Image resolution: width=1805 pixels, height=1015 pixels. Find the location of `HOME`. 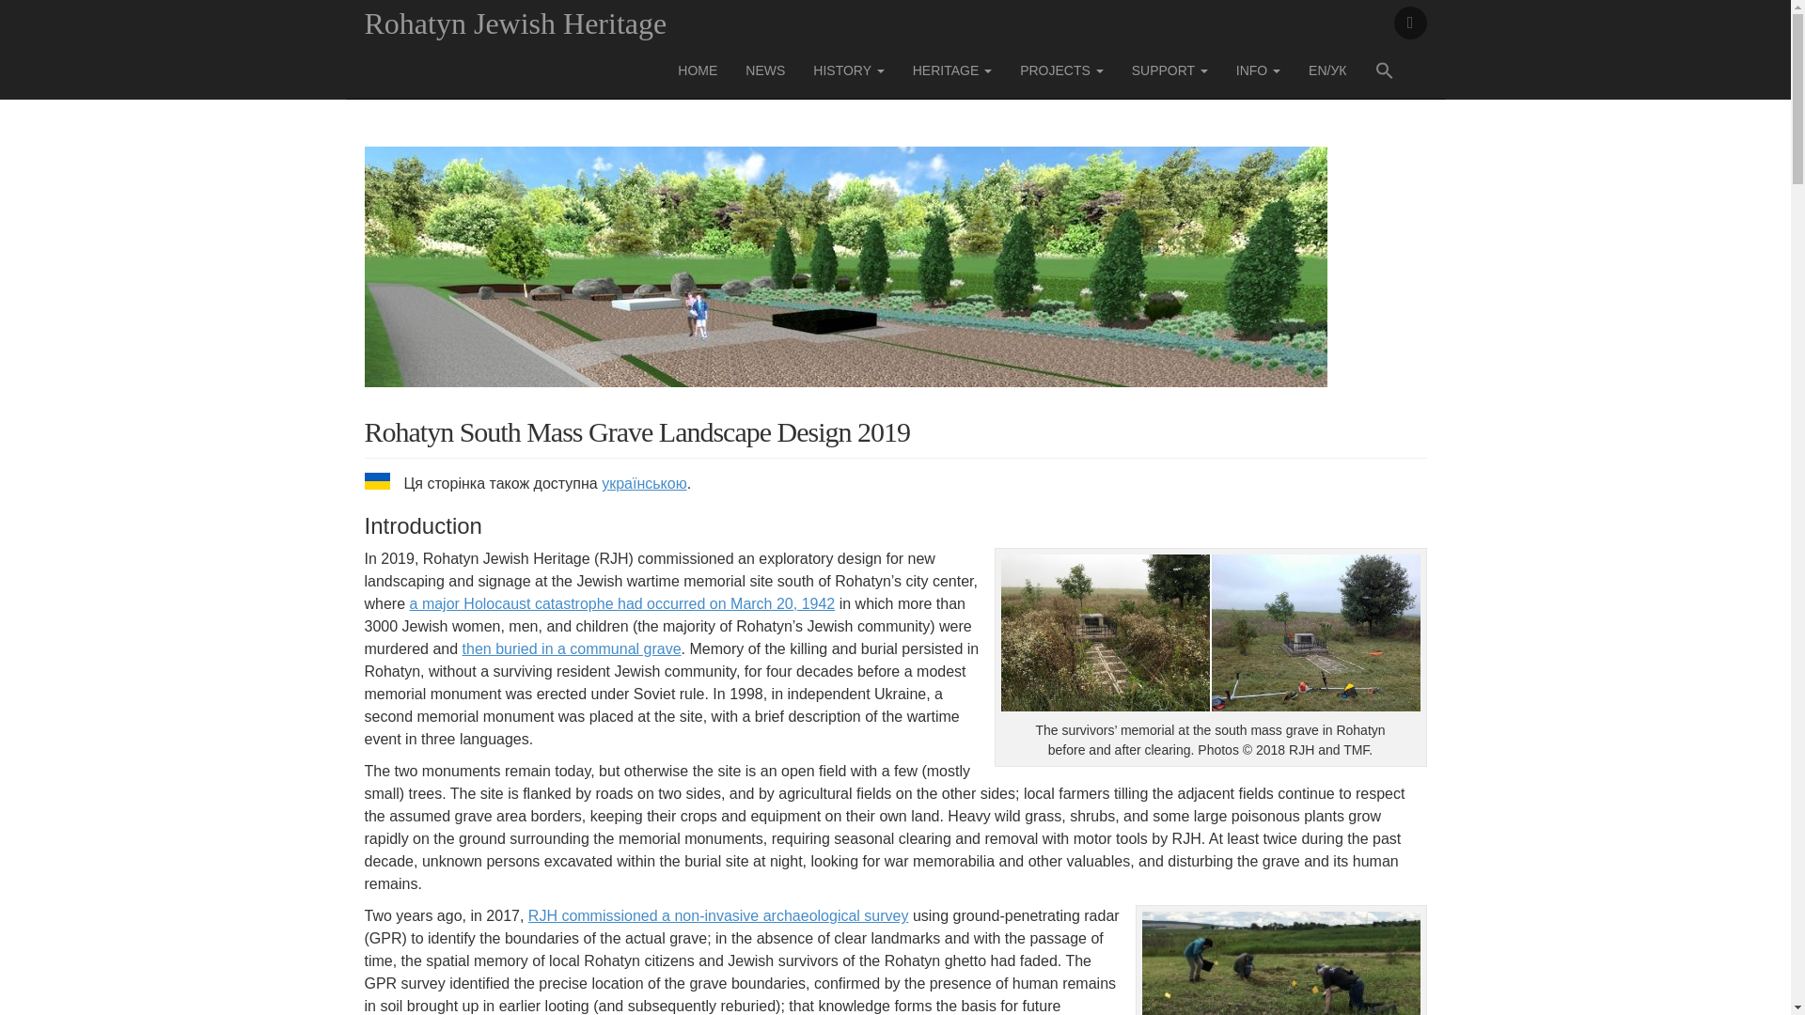

HOME is located at coordinates (698, 70).